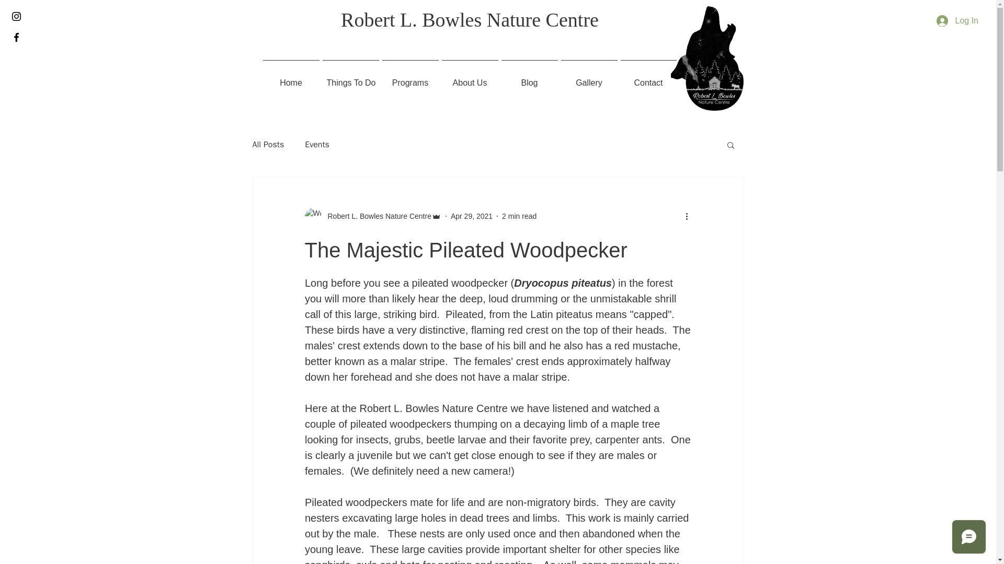  What do you see at coordinates (470, 20) in the screenshot?
I see `Robert L. Bowles Nature Centre` at bounding box center [470, 20].